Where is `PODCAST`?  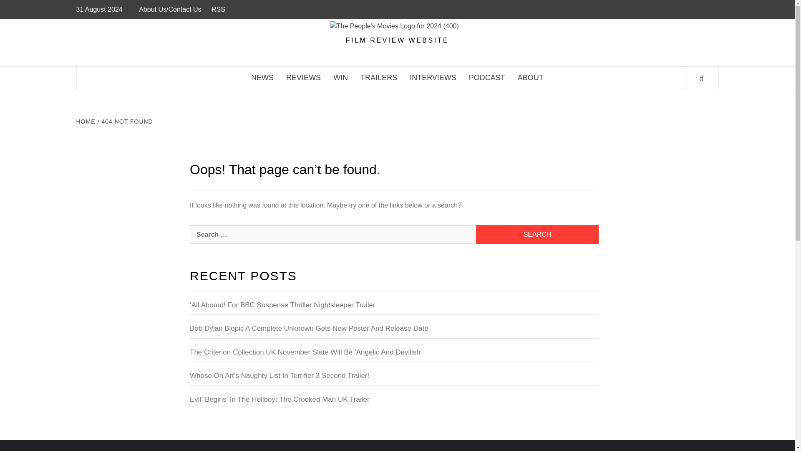 PODCAST is located at coordinates (487, 78).